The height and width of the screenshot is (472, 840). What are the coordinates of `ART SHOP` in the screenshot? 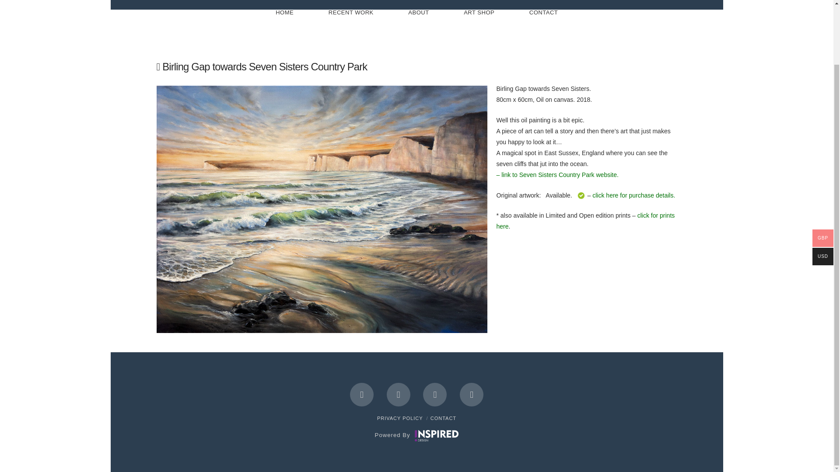 It's located at (479, 26).